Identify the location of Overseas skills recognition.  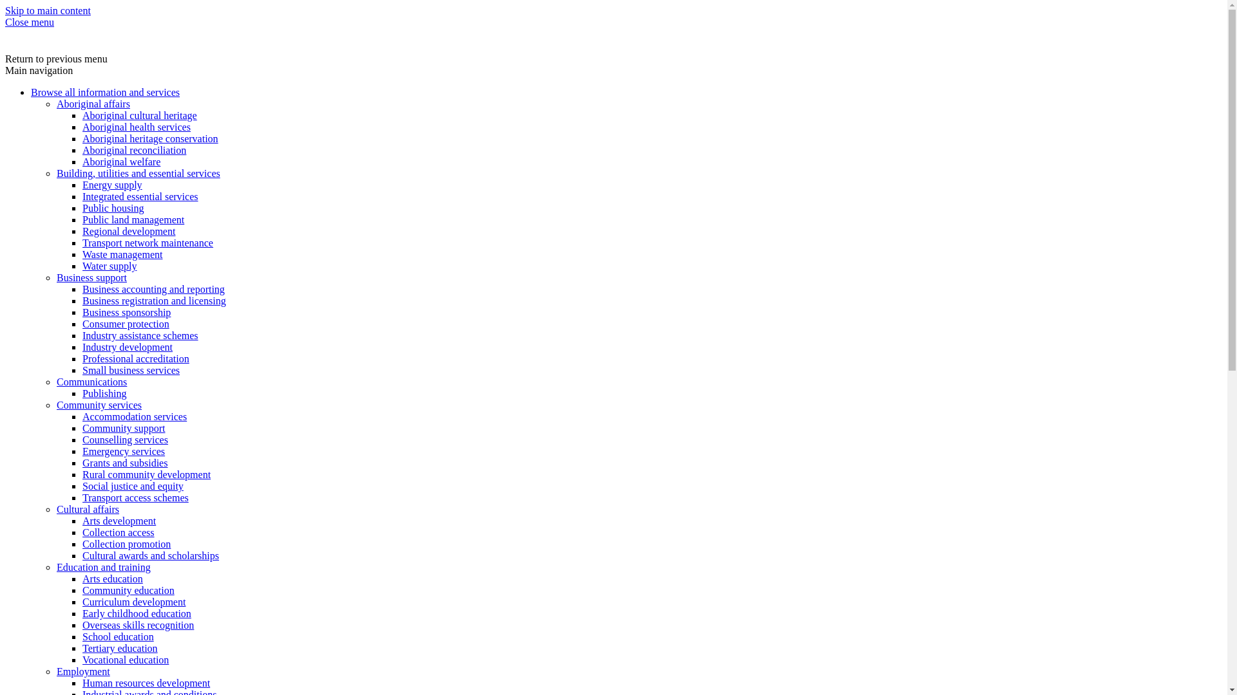
(138, 625).